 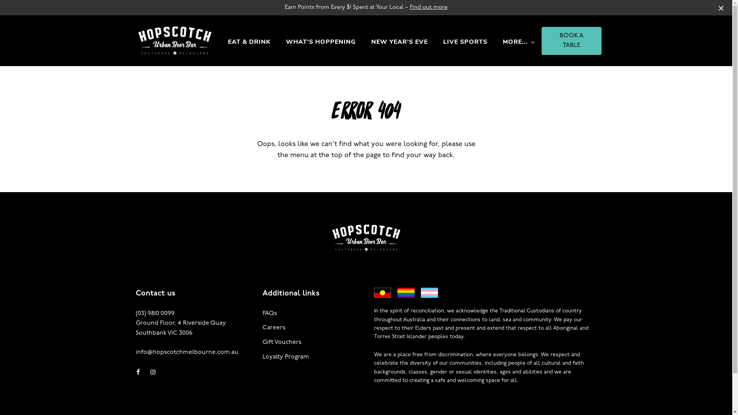 What do you see at coordinates (181, 328) in the screenshot?
I see `Ground Floor, 4 Riverside Quay
Southbank VIC 3006` at bounding box center [181, 328].